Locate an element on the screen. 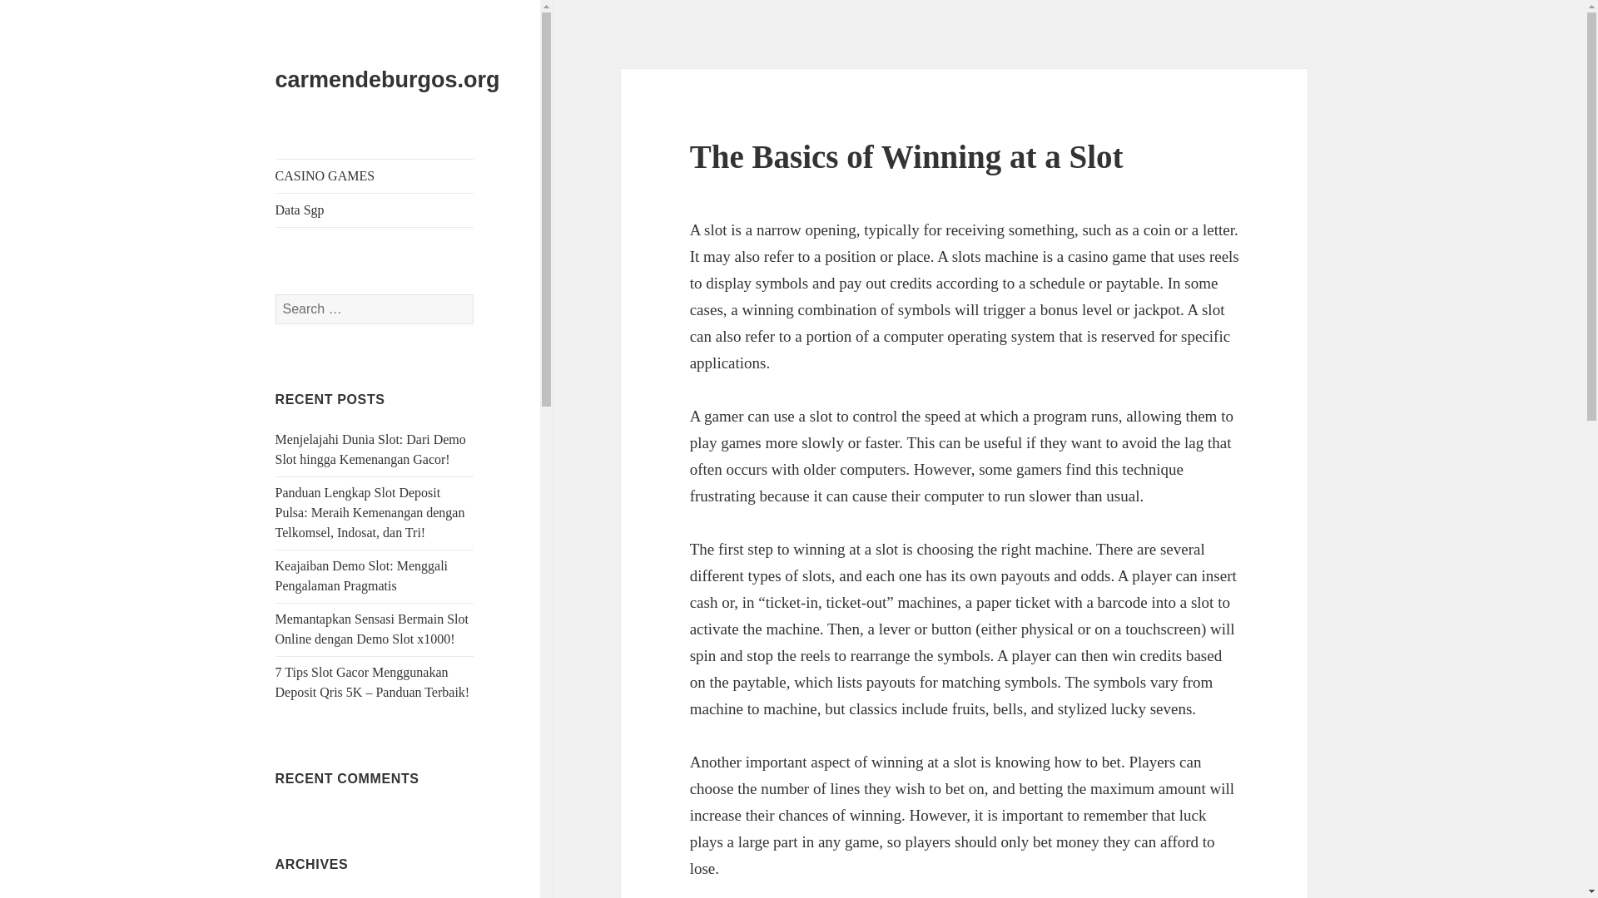 The width and height of the screenshot is (1598, 898). Data Sgp is located at coordinates (375, 210).